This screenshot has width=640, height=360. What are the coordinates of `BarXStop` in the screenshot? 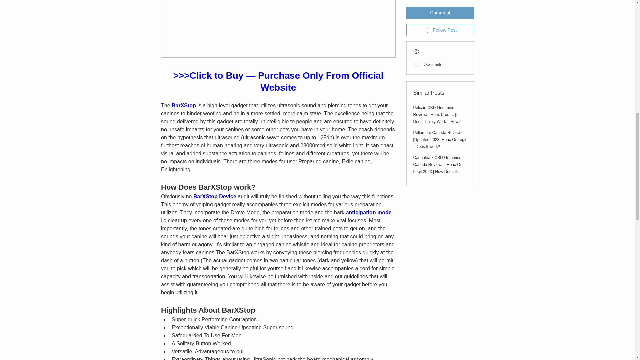 It's located at (183, 105).